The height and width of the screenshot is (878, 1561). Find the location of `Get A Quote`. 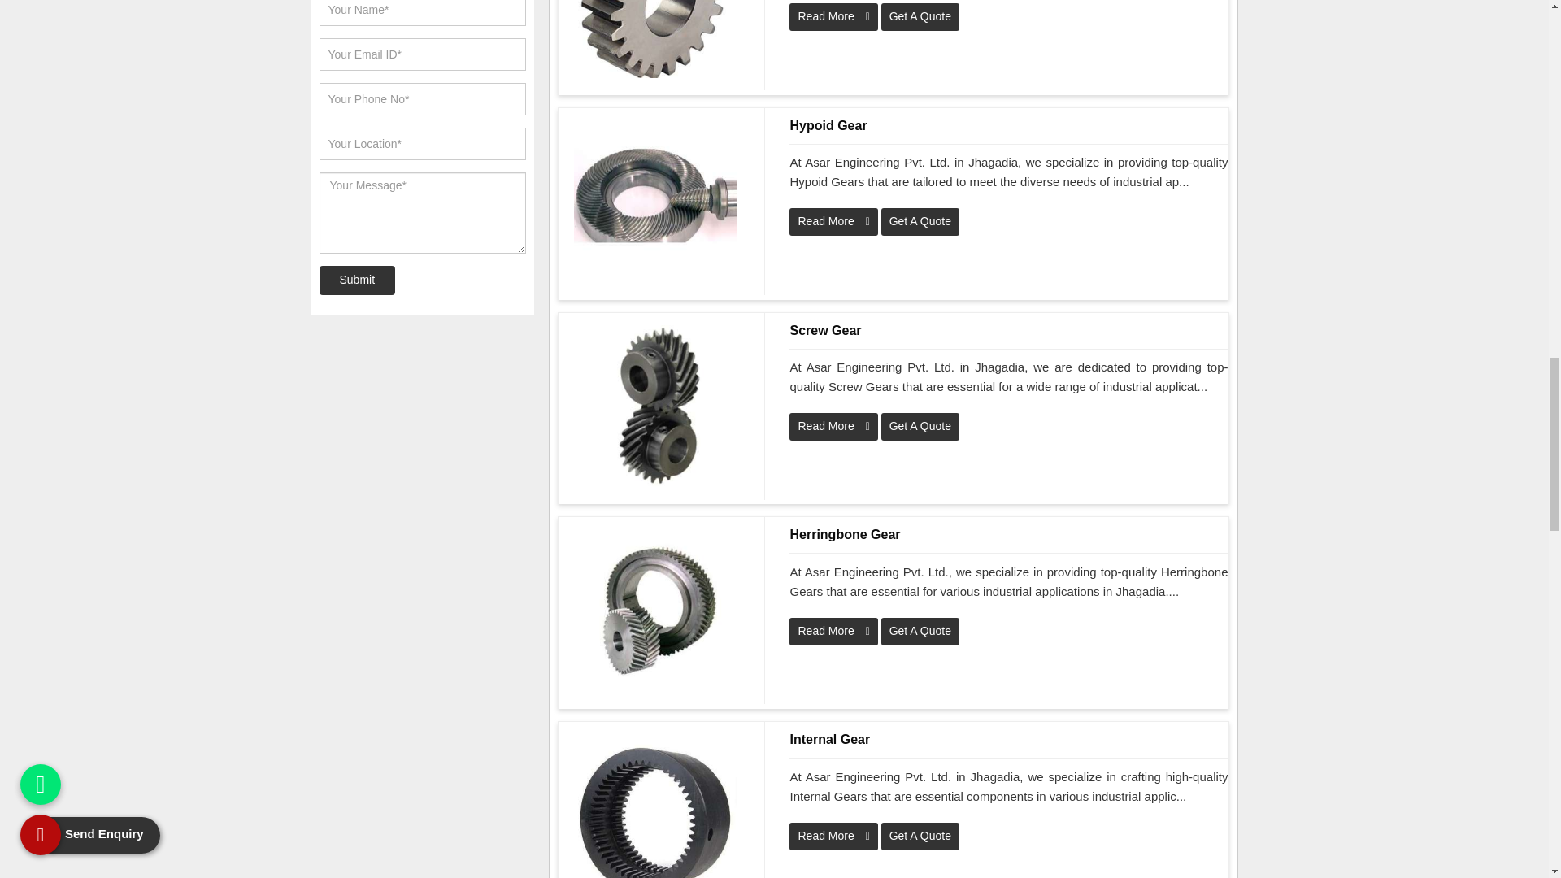

Get A Quote is located at coordinates (920, 426).